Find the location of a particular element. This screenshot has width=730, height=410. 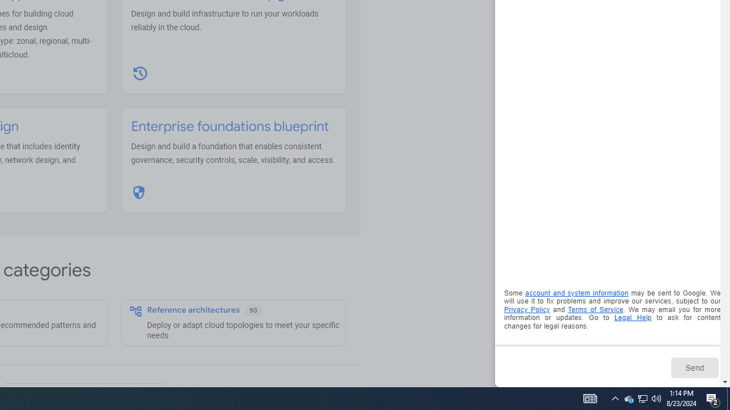

Send is located at coordinates (695, 367).